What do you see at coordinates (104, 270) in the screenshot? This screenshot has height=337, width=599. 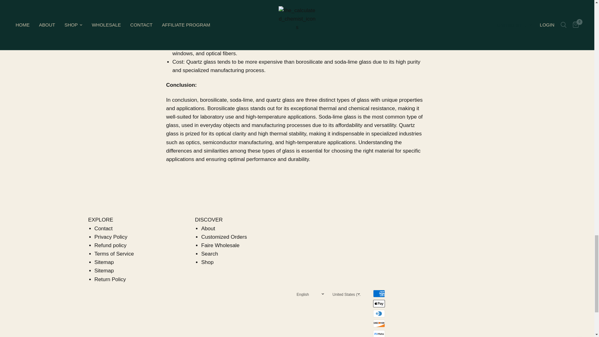 I see `Sitemap` at bounding box center [104, 270].